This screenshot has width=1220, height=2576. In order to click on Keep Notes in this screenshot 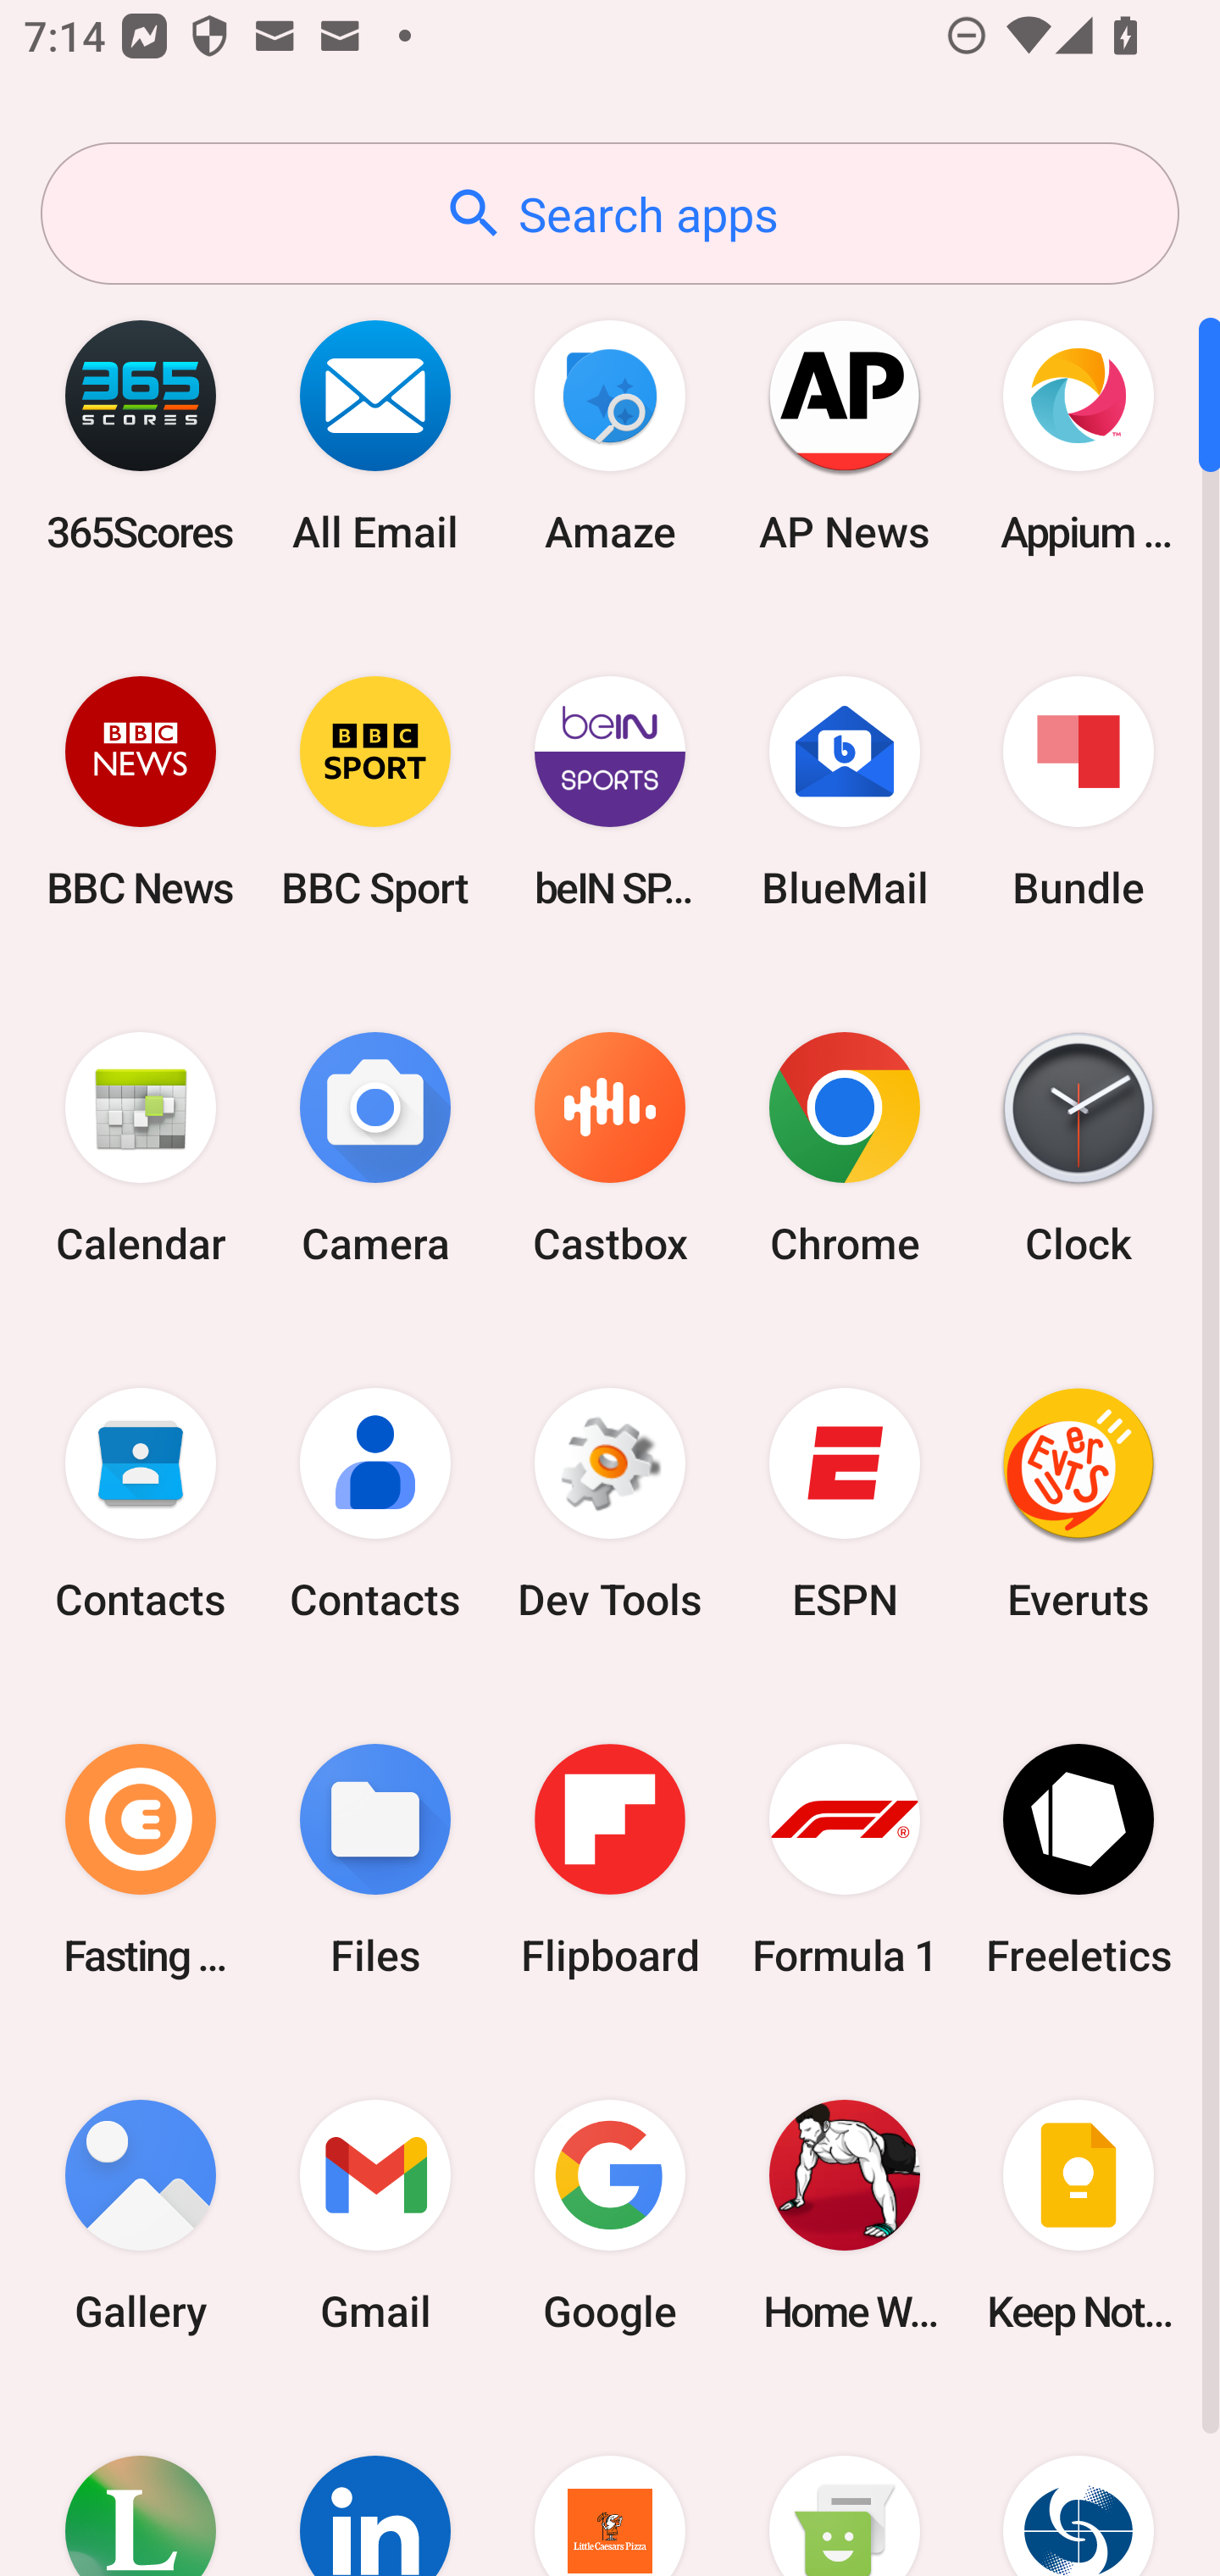, I will do `click(1079, 2215)`.